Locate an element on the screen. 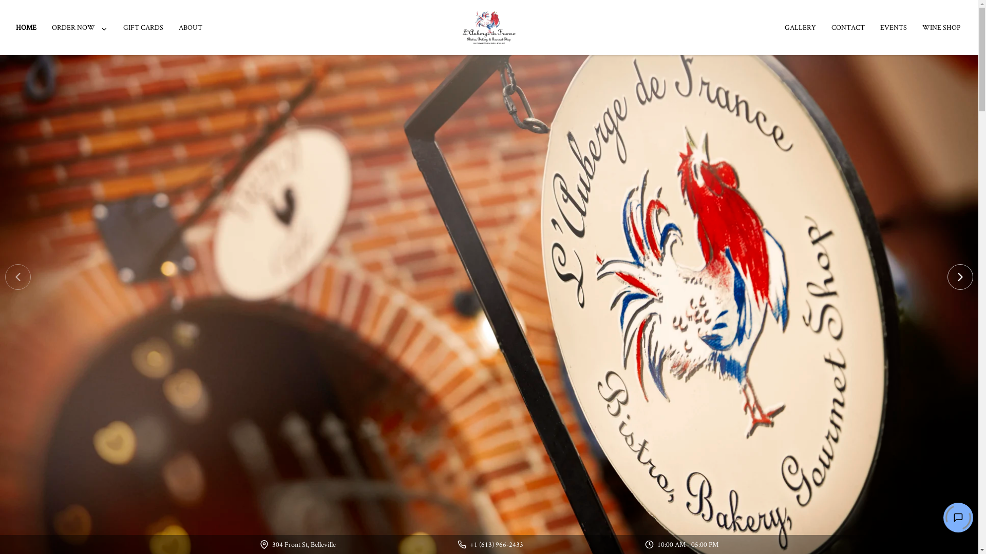 The height and width of the screenshot is (554, 986). ORDER NOW is located at coordinates (80, 28).